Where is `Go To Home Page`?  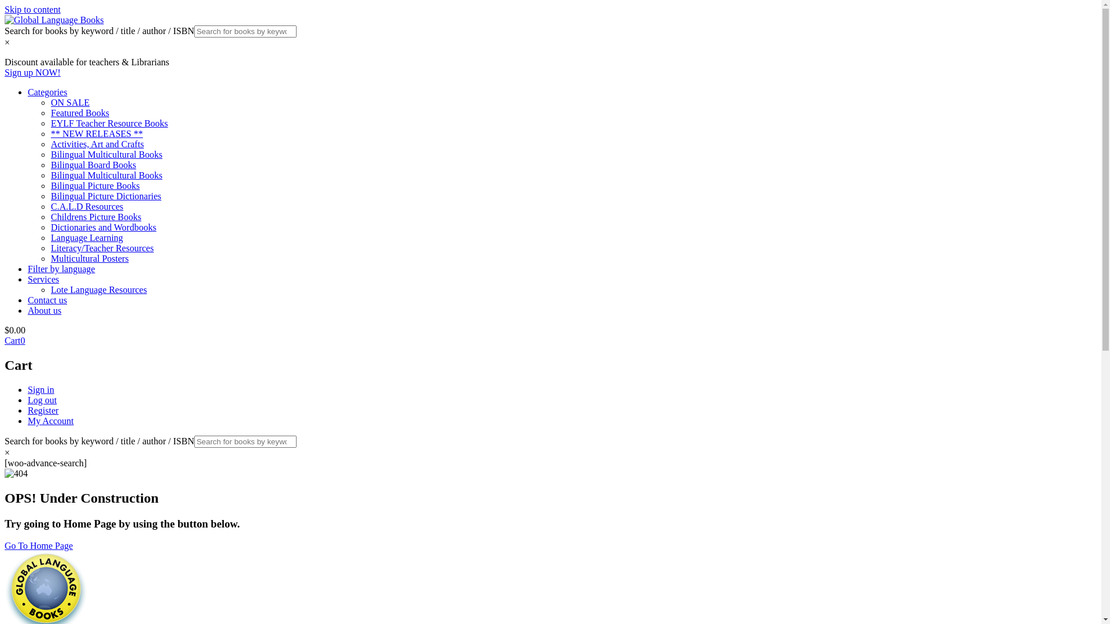 Go To Home Page is located at coordinates (39, 545).